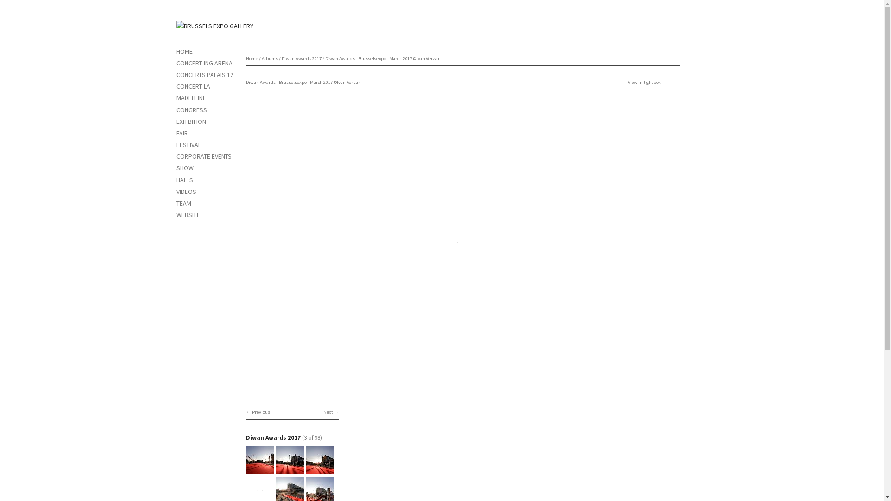 This screenshot has width=891, height=501. What do you see at coordinates (644, 83) in the screenshot?
I see `View in lightbox` at bounding box center [644, 83].